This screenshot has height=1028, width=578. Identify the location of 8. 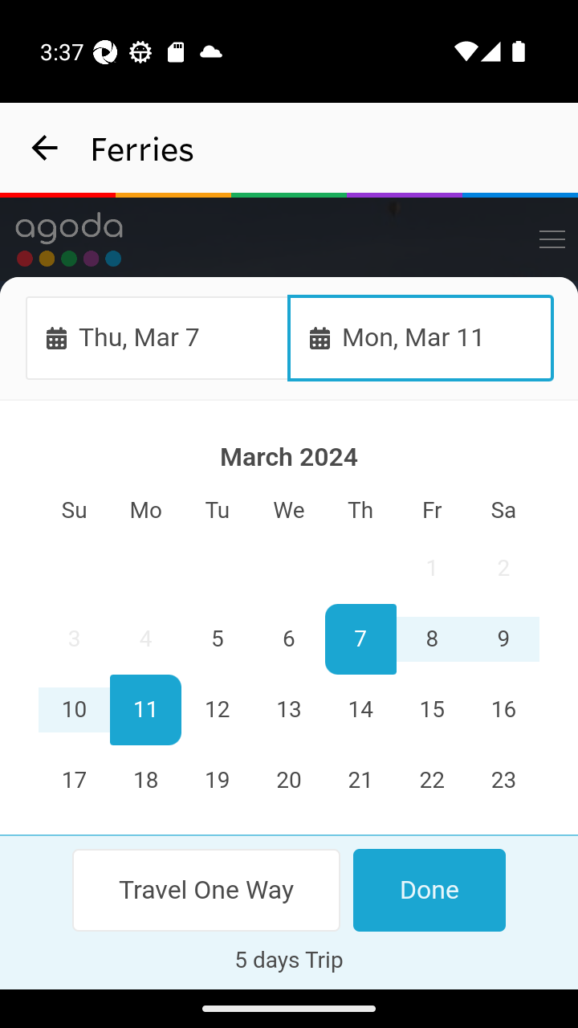
(431, 640).